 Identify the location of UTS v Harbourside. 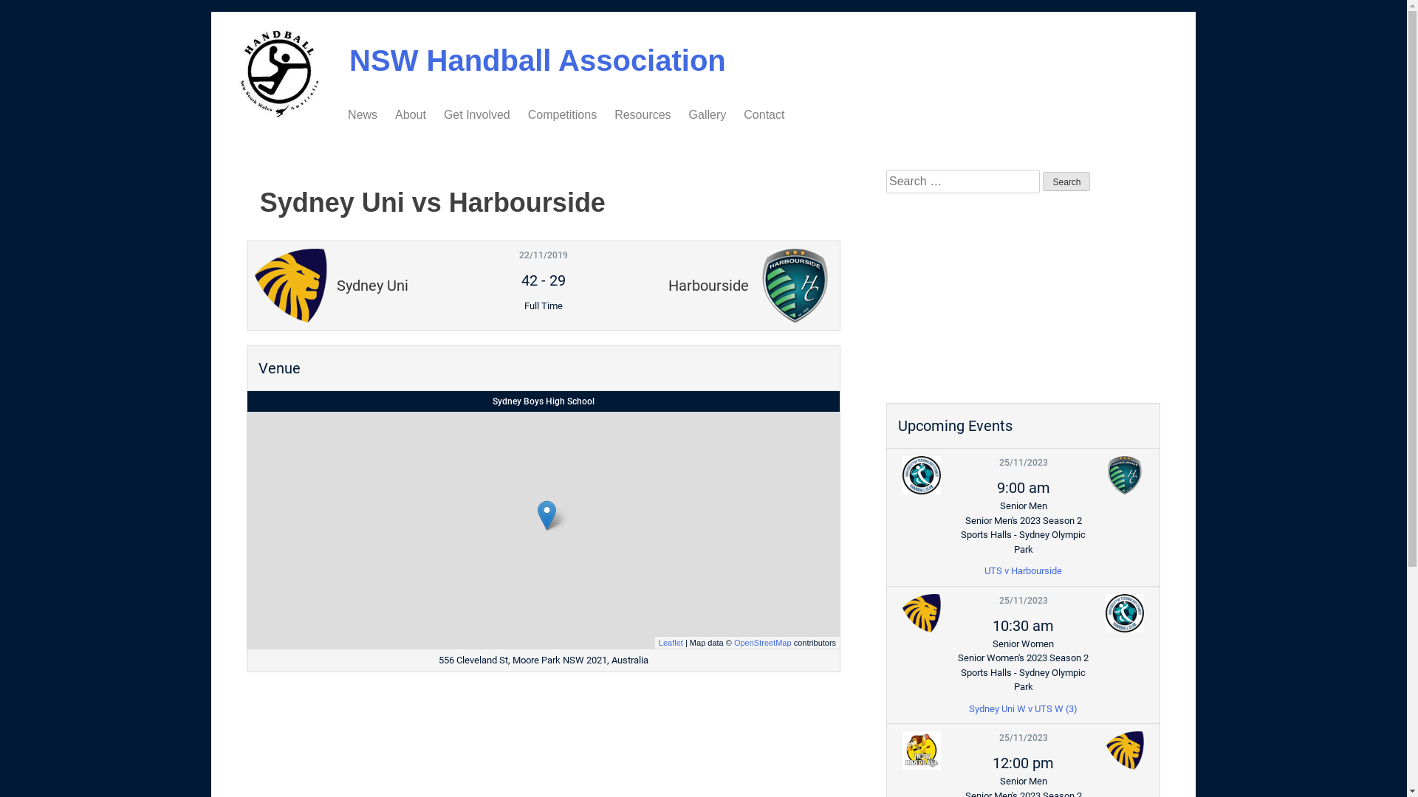
(1024, 571).